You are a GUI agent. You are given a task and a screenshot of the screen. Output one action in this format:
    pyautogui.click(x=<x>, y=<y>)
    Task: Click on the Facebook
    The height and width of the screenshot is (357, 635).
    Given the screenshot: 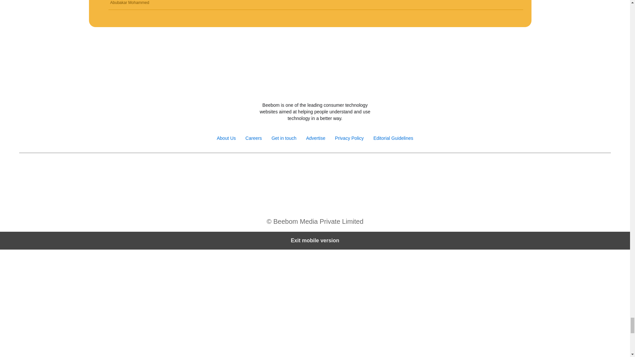 What is the action you would take?
    pyautogui.click(x=279, y=170)
    